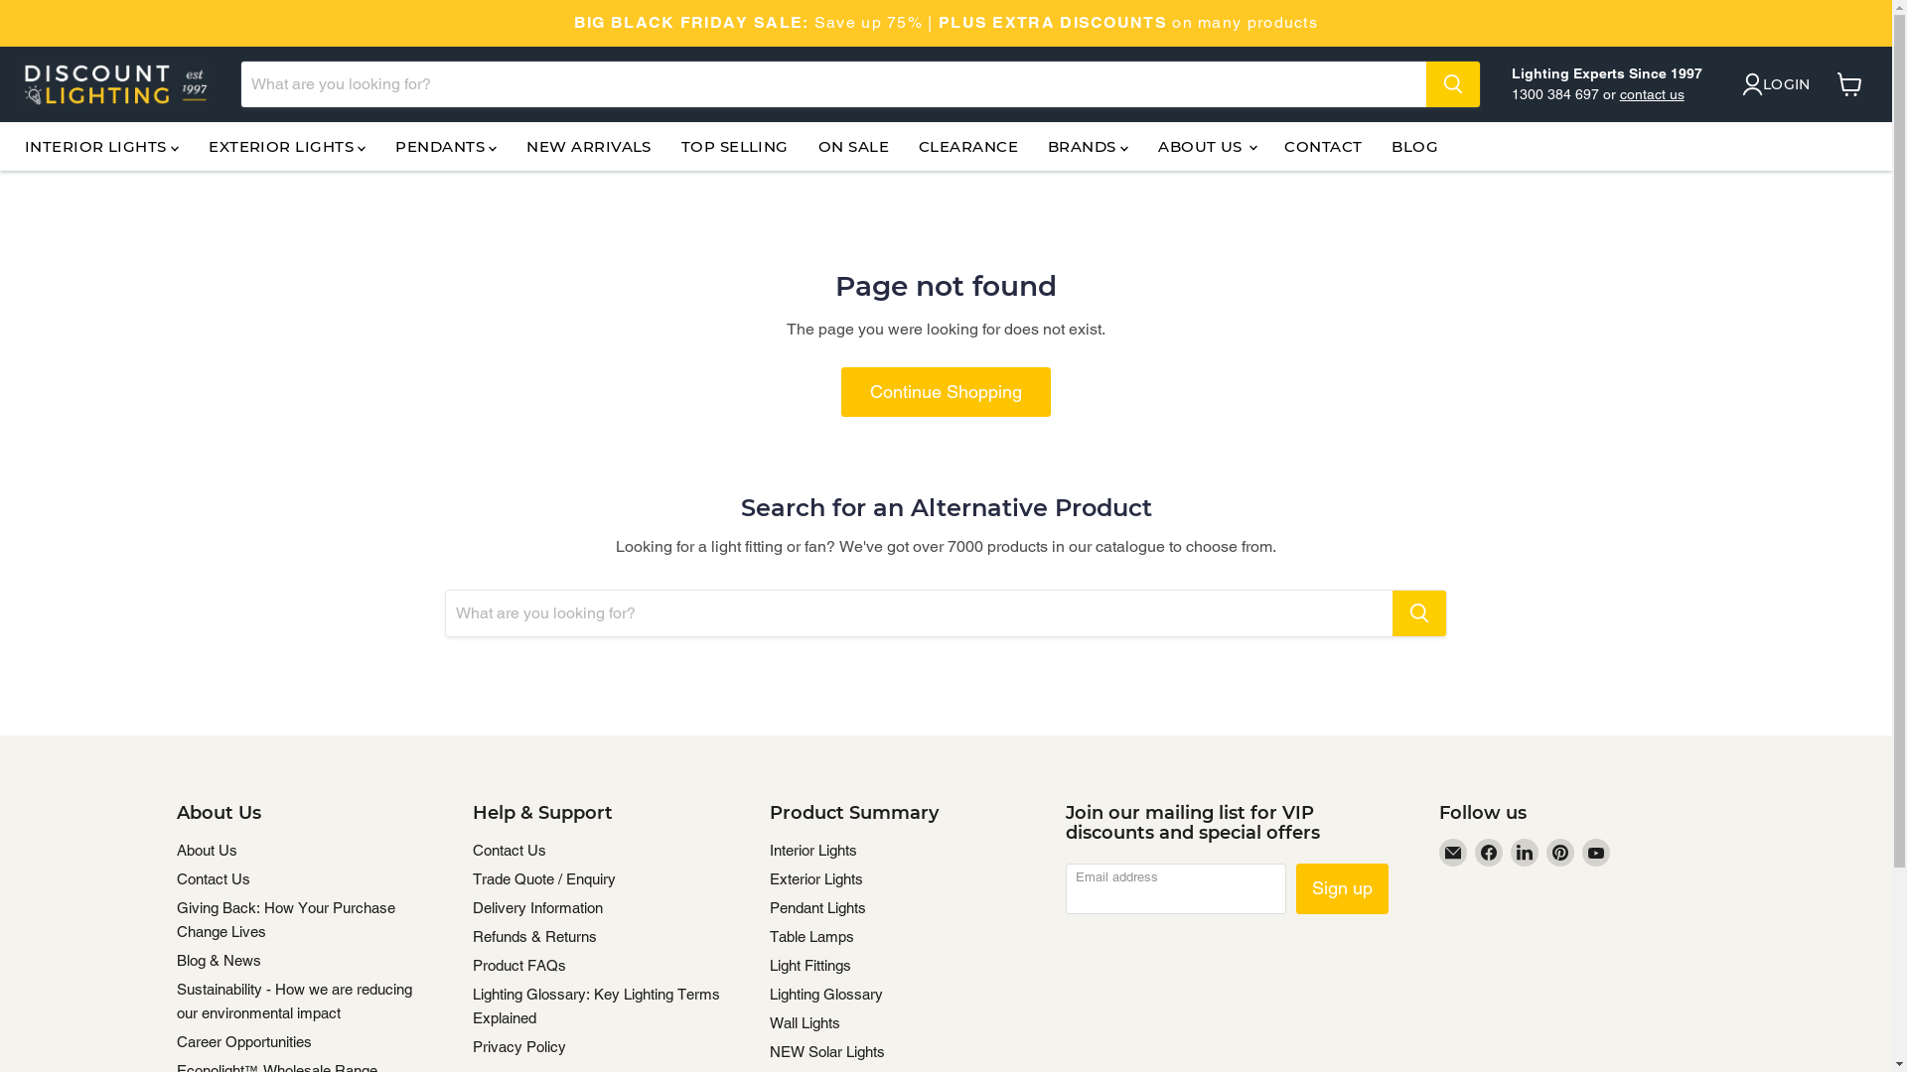 This screenshot has width=1907, height=1072. What do you see at coordinates (815, 878) in the screenshot?
I see `Exterior Lights` at bounding box center [815, 878].